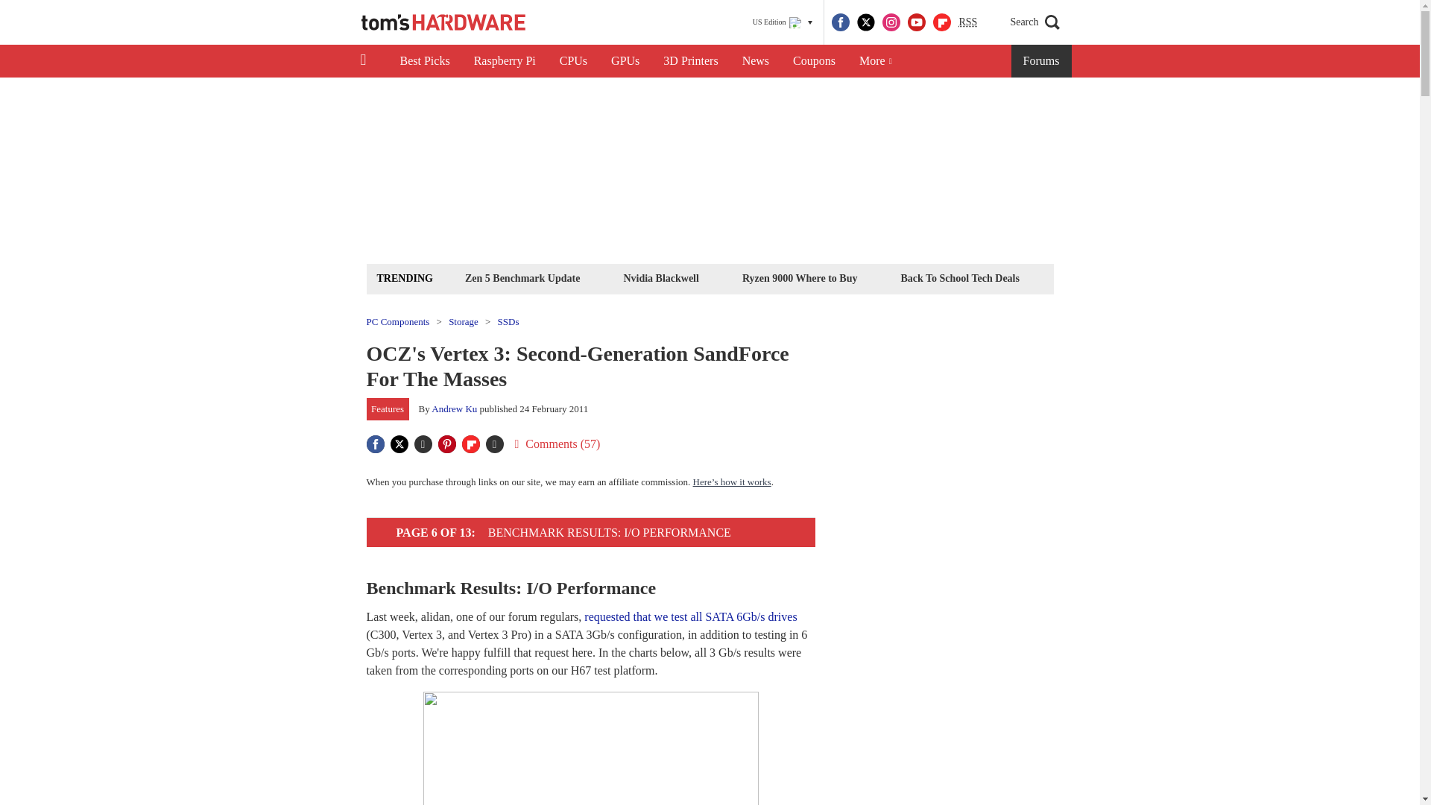  Describe the element at coordinates (625, 61) in the screenshot. I see `GPUs` at that location.